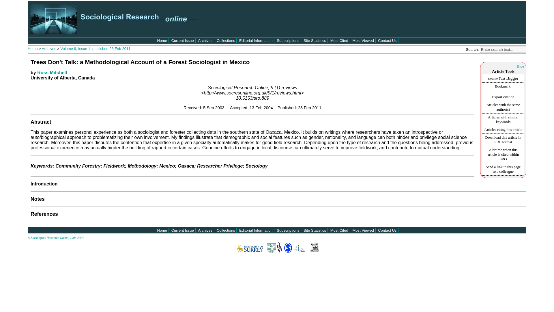 The height and width of the screenshot is (312, 554). I want to click on Editorial Board and how to submit an article, so click(256, 230).